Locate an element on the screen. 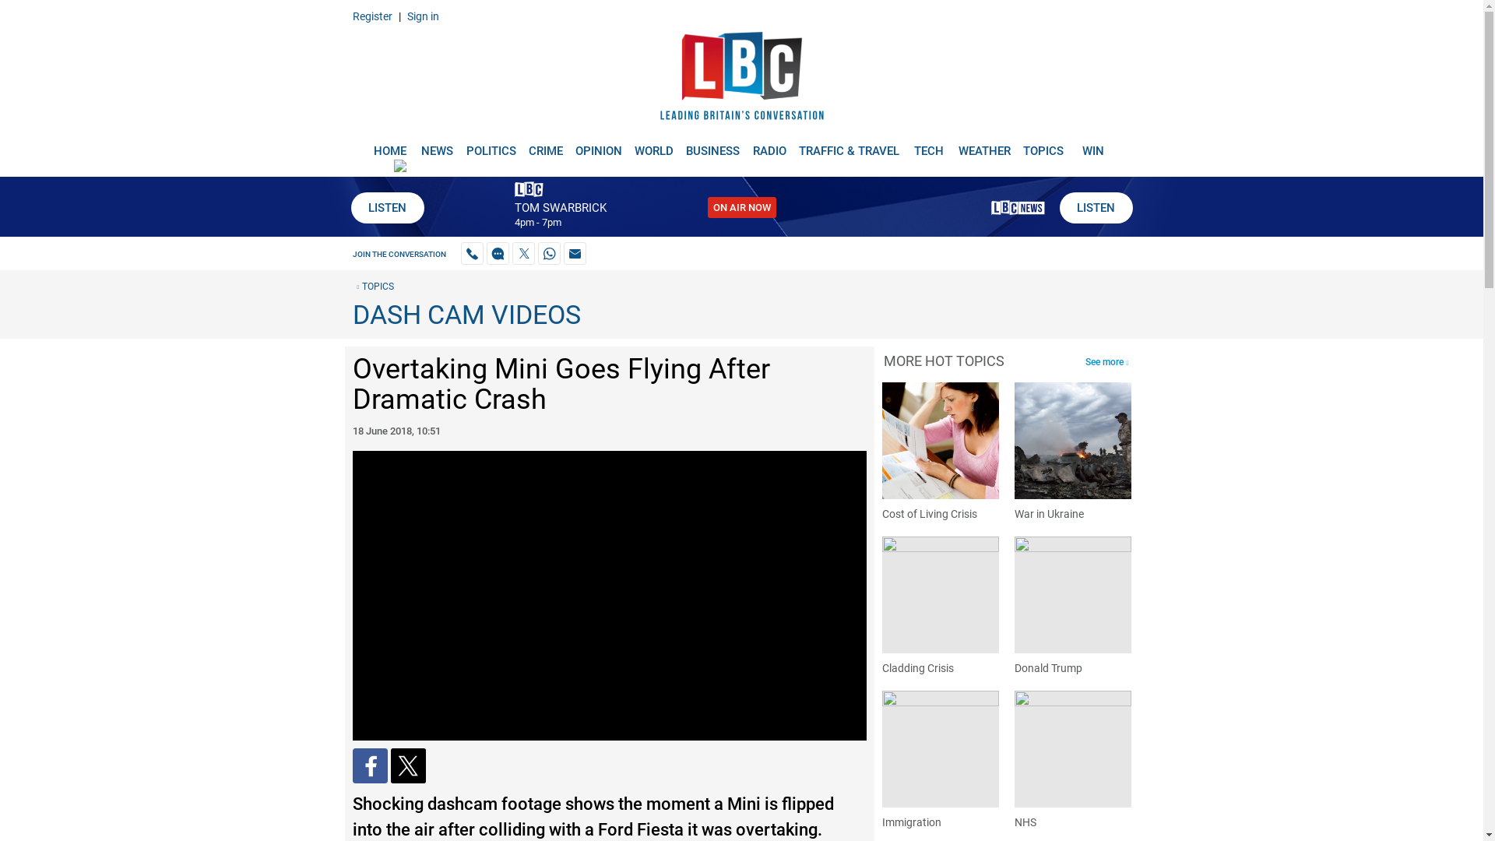  NEWS is located at coordinates (437, 145).